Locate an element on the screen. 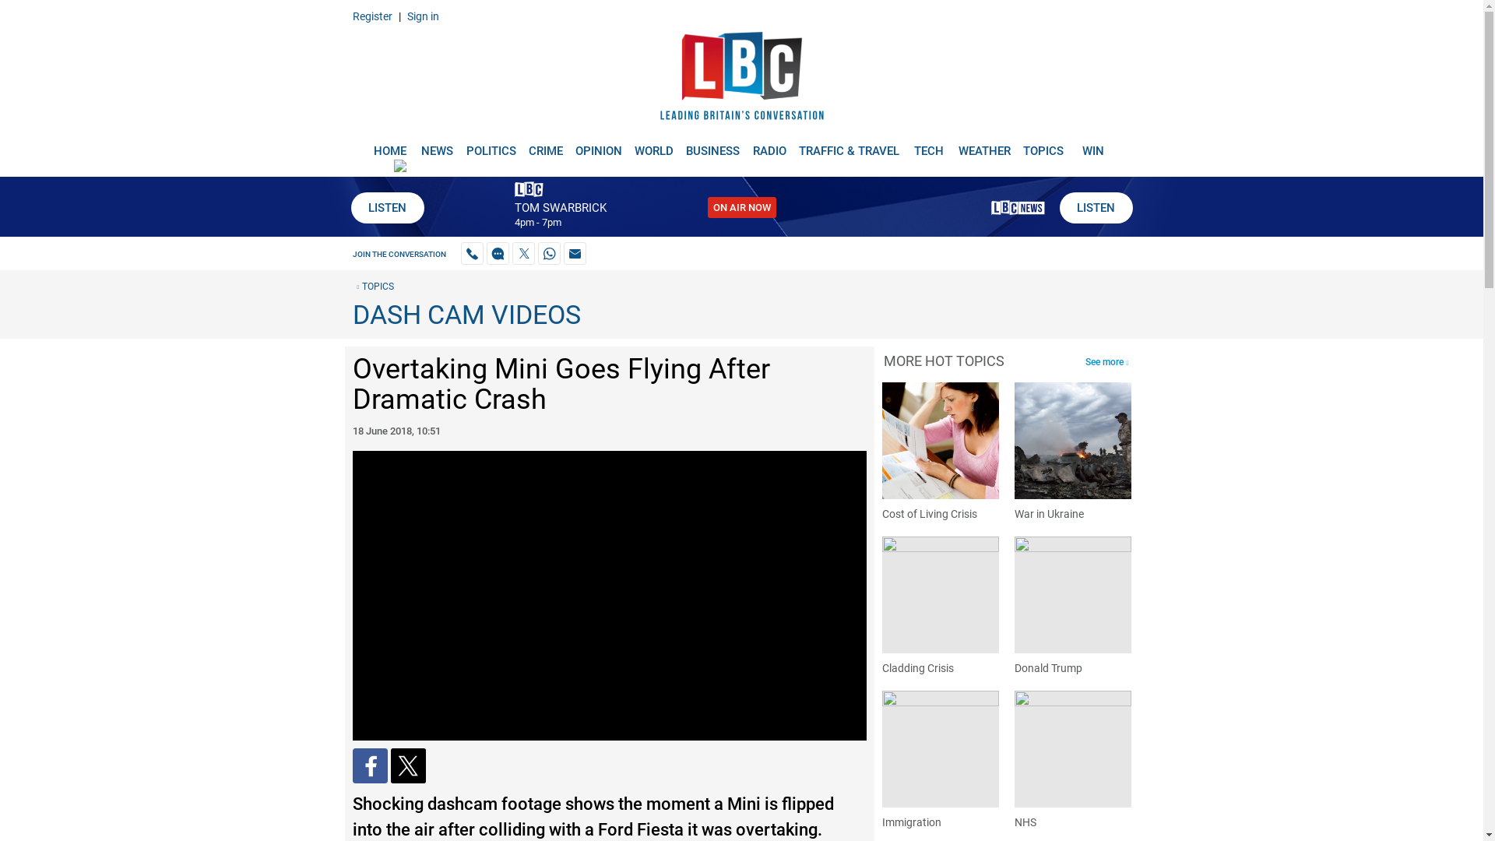  NEWS is located at coordinates (437, 145).